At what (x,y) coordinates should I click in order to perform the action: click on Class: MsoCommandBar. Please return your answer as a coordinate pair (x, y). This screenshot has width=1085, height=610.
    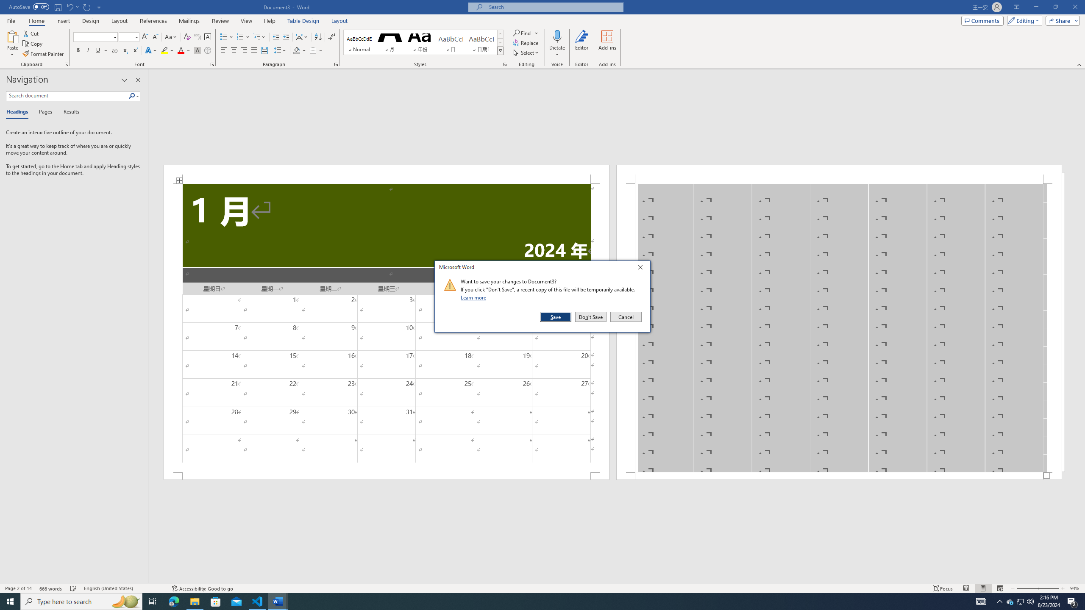
    Looking at the image, I should click on (542, 588).